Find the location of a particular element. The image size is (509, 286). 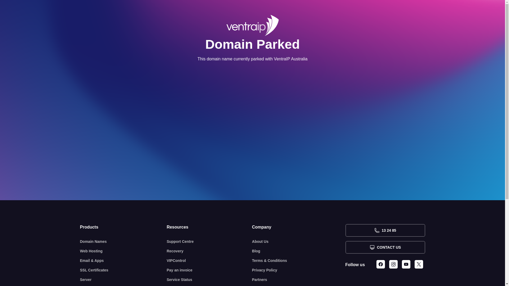

Blog is located at coordinates (299, 251).